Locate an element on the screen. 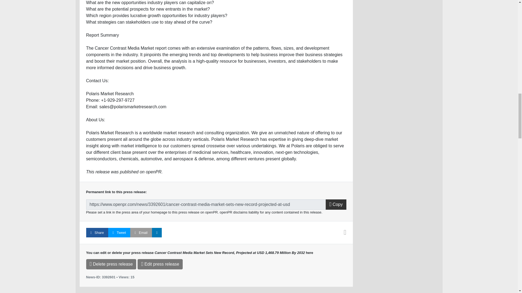  LinkedIn is located at coordinates (157, 233).